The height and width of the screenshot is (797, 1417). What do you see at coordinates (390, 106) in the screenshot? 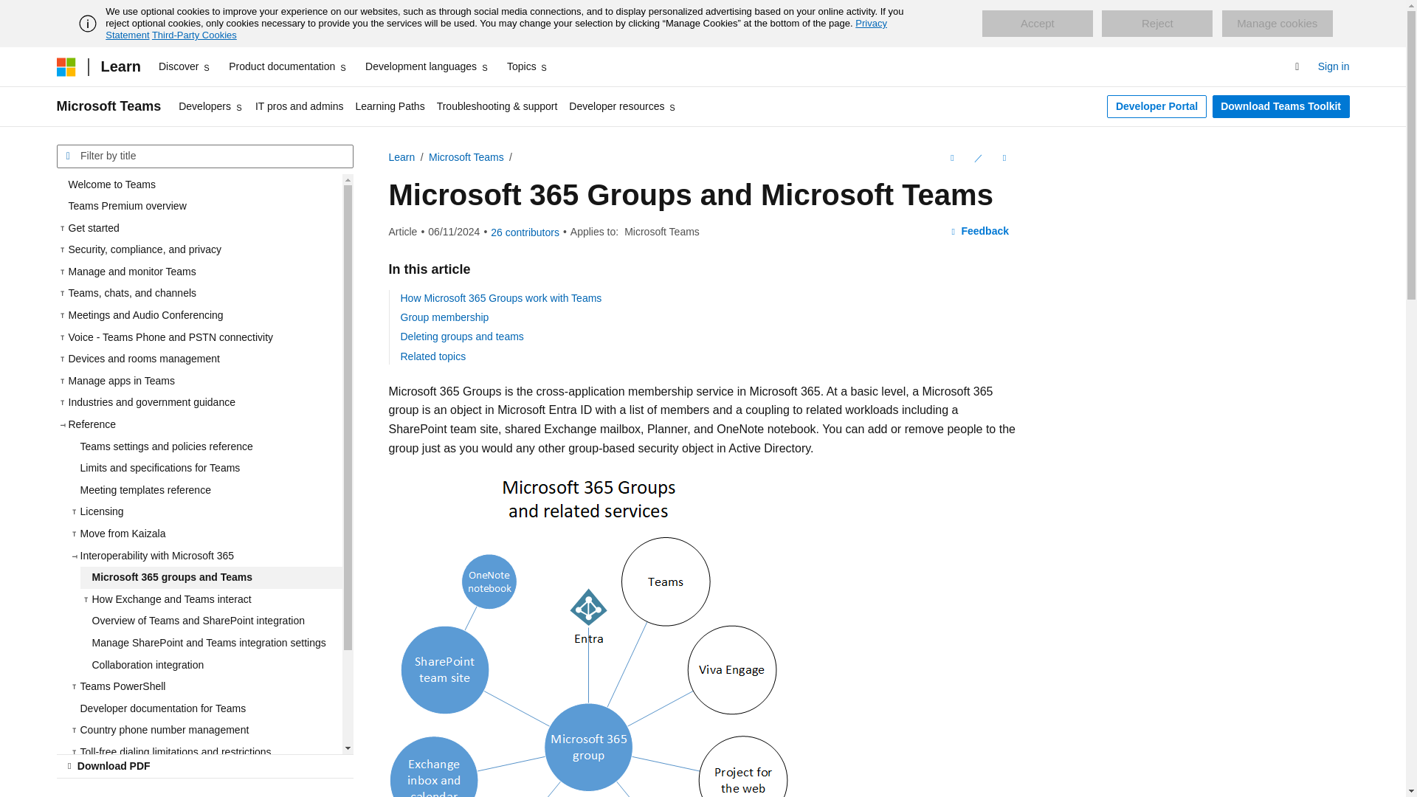
I see `Learning Paths` at bounding box center [390, 106].